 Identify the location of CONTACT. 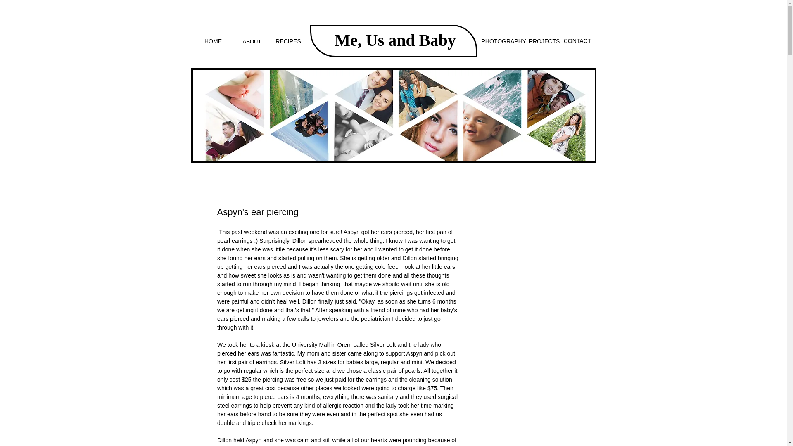
(577, 41).